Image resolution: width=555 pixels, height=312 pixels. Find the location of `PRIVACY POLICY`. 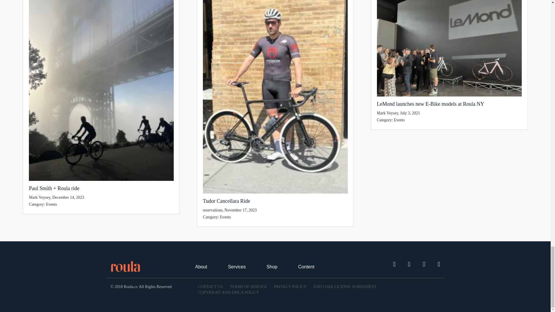

PRIVACY POLICY is located at coordinates (290, 287).